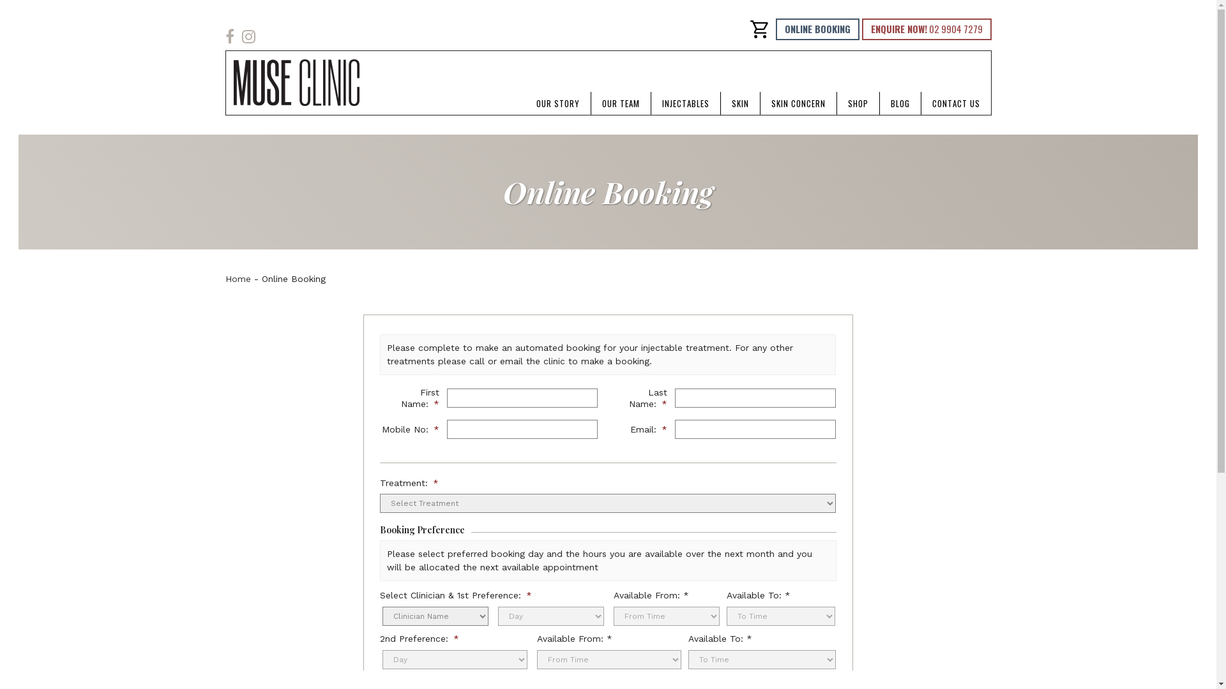 Image resolution: width=1226 pixels, height=689 pixels. What do you see at coordinates (557, 103) in the screenshot?
I see `OUR STORY` at bounding box center [557, 103].